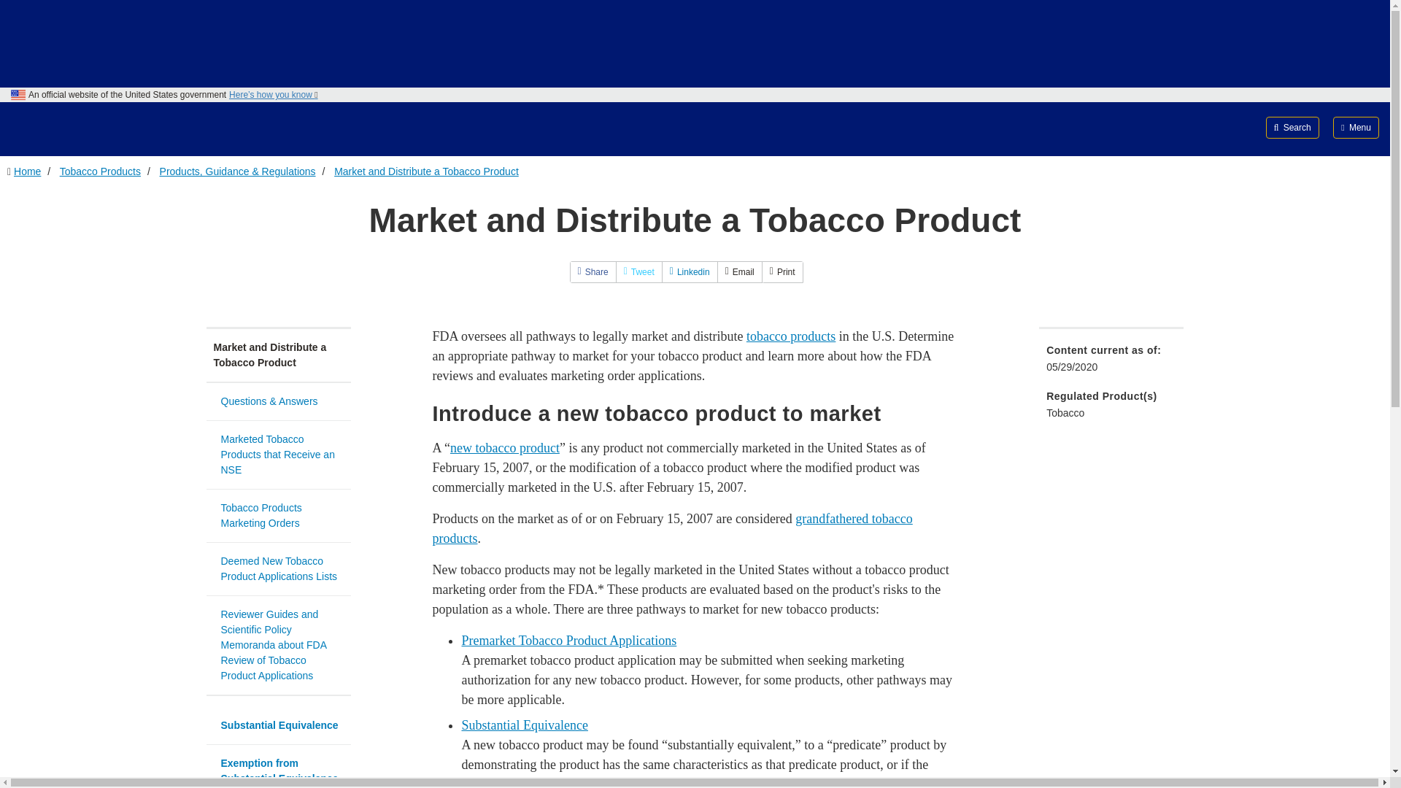 The width and height of the screenshot is (1401, 788). What do you see at coordinates (671, 528) in the screenshot?
I see `Grandfathered Tobacco Products` at bounding box center [671, 528].